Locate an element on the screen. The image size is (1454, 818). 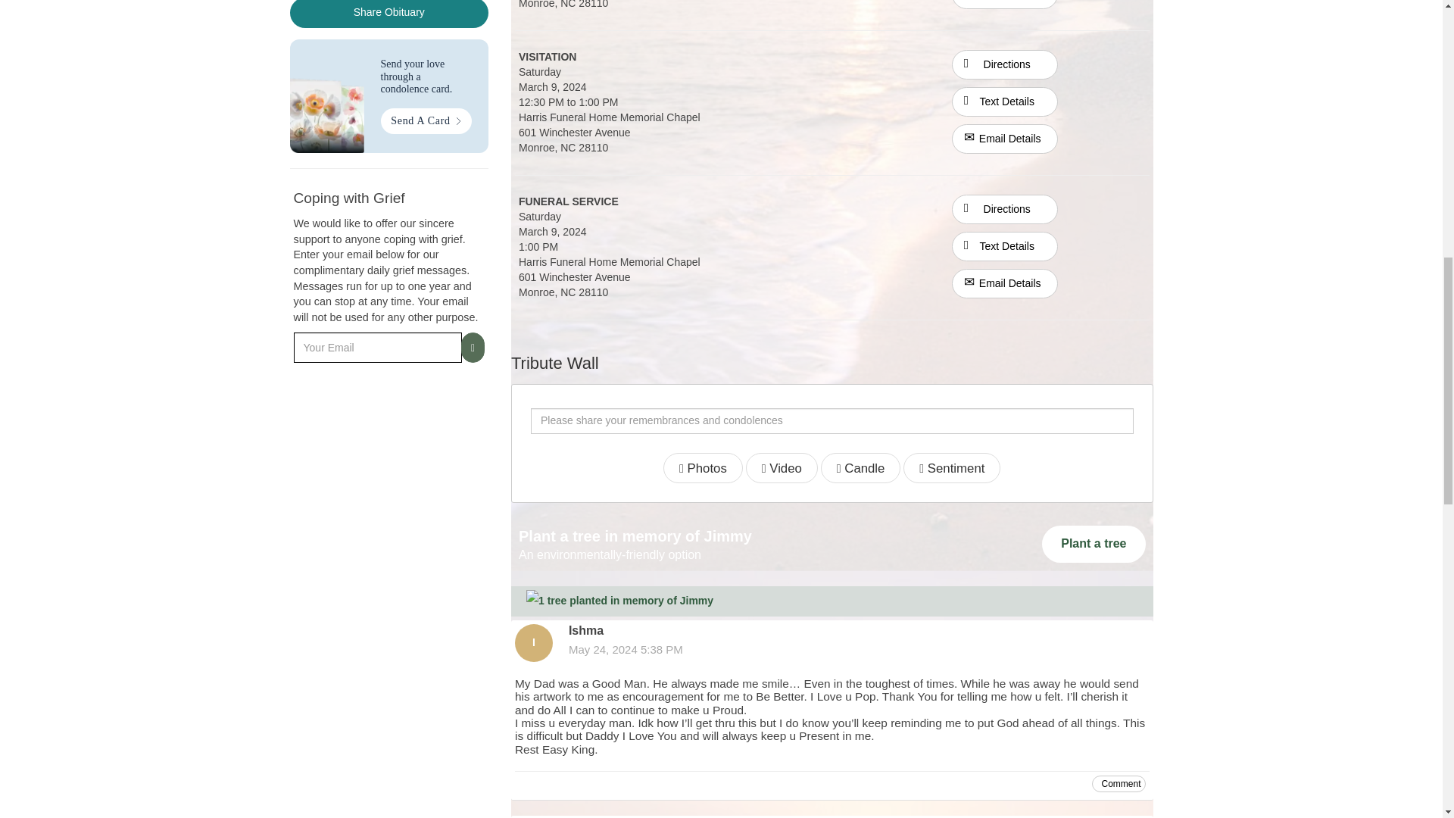
Share Obituary is located at coordinates (389, 14).